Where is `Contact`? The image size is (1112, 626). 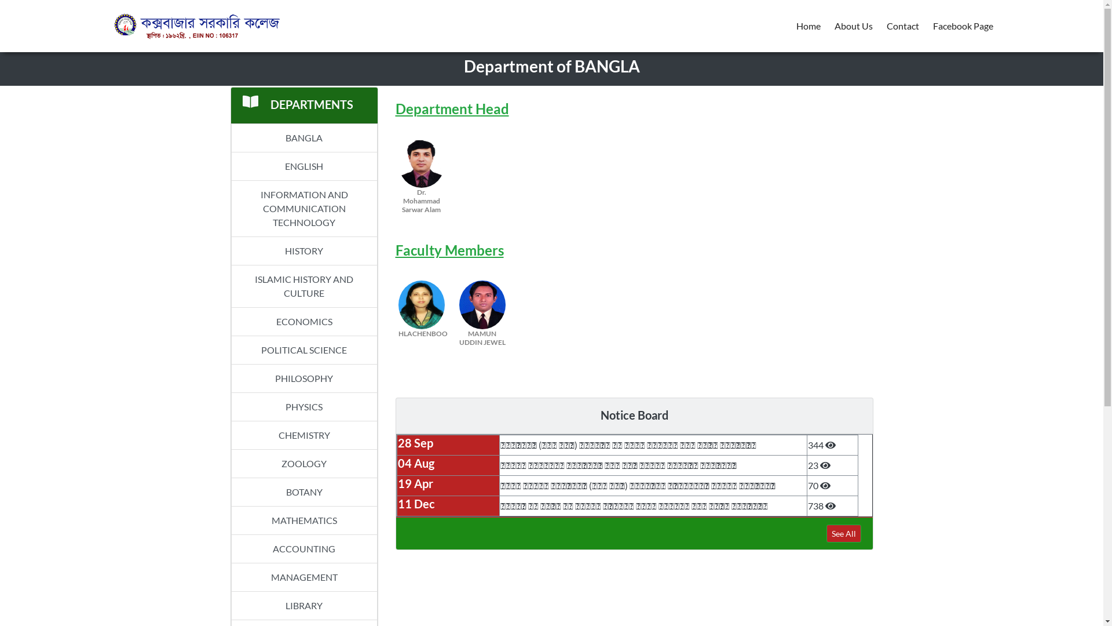 Contact is located at coordinates (902, 26).